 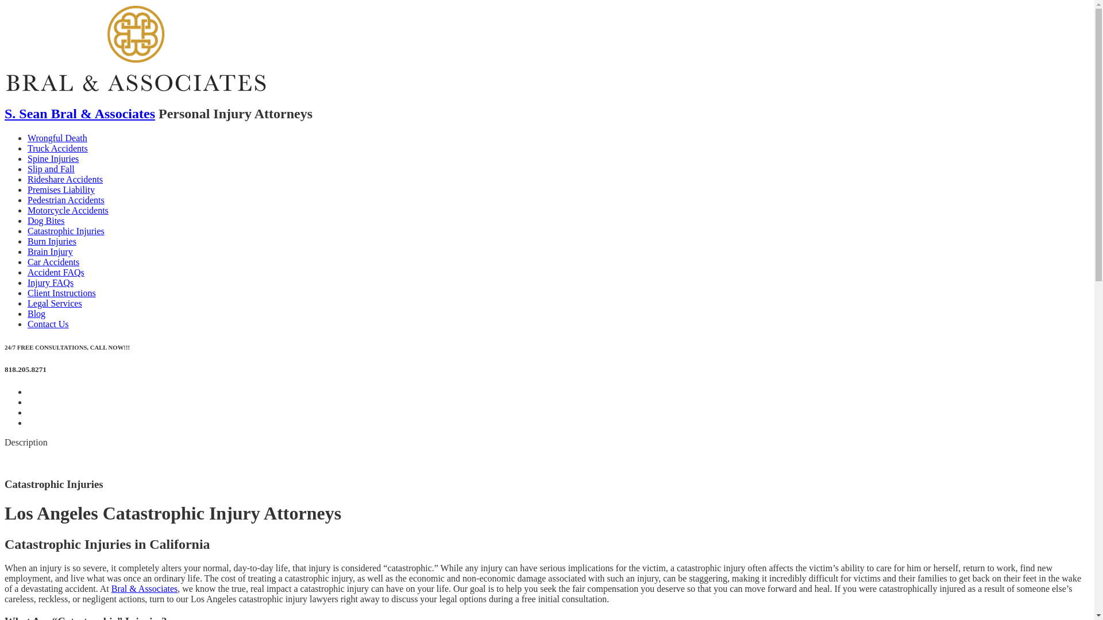 What do you see at coordinates (51, 251) in the screenshot?
I see `Brain Injury` at bounding box center [51, 251].